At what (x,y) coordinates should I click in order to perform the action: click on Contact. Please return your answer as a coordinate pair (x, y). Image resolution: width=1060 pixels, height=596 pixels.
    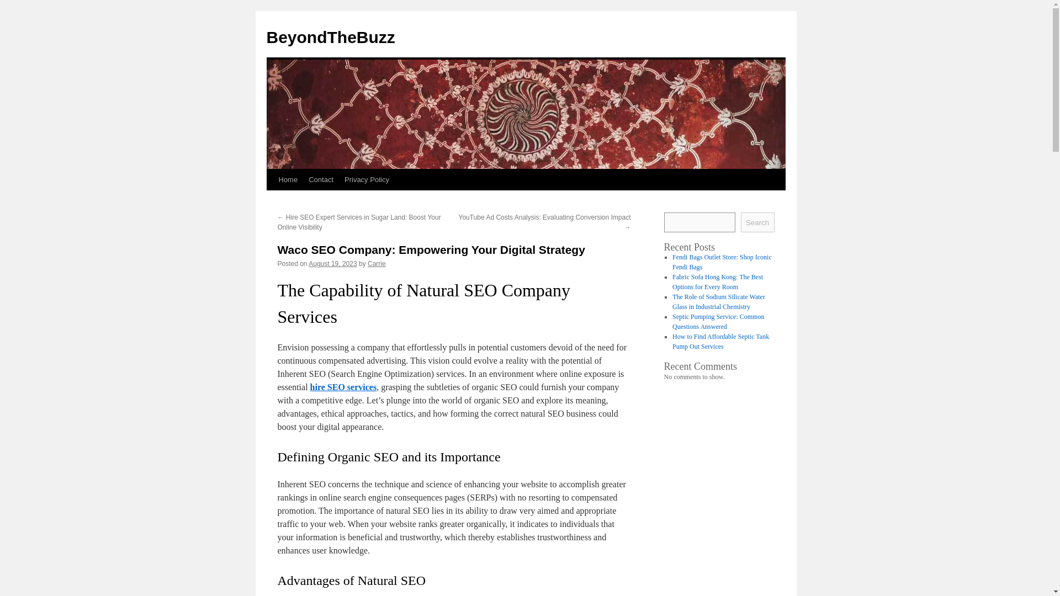
    Looking at the image, I should click on (321, 179).